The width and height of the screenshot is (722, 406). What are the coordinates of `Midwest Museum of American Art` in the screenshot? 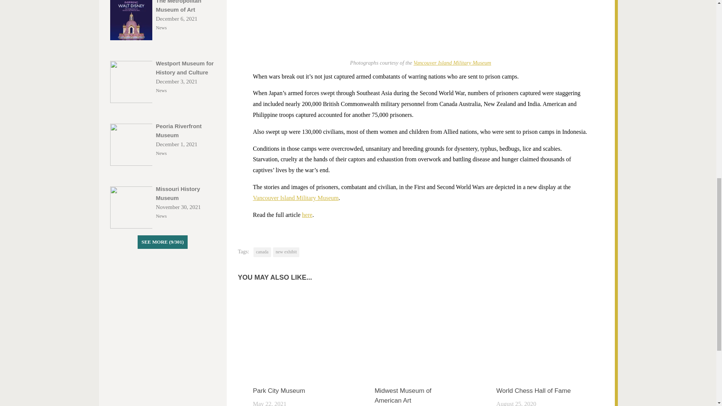 It's located at (403, 395).